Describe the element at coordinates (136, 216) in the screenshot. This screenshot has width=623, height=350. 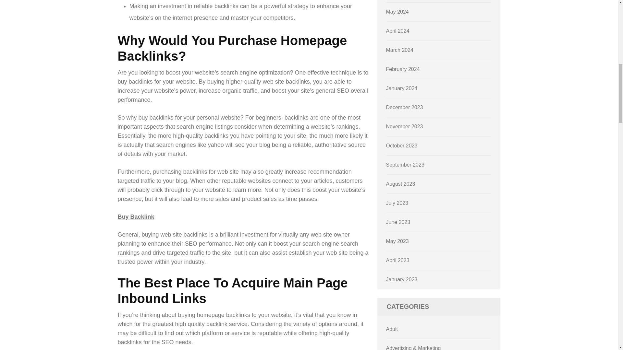
I see `Buy Backlink` at that location.